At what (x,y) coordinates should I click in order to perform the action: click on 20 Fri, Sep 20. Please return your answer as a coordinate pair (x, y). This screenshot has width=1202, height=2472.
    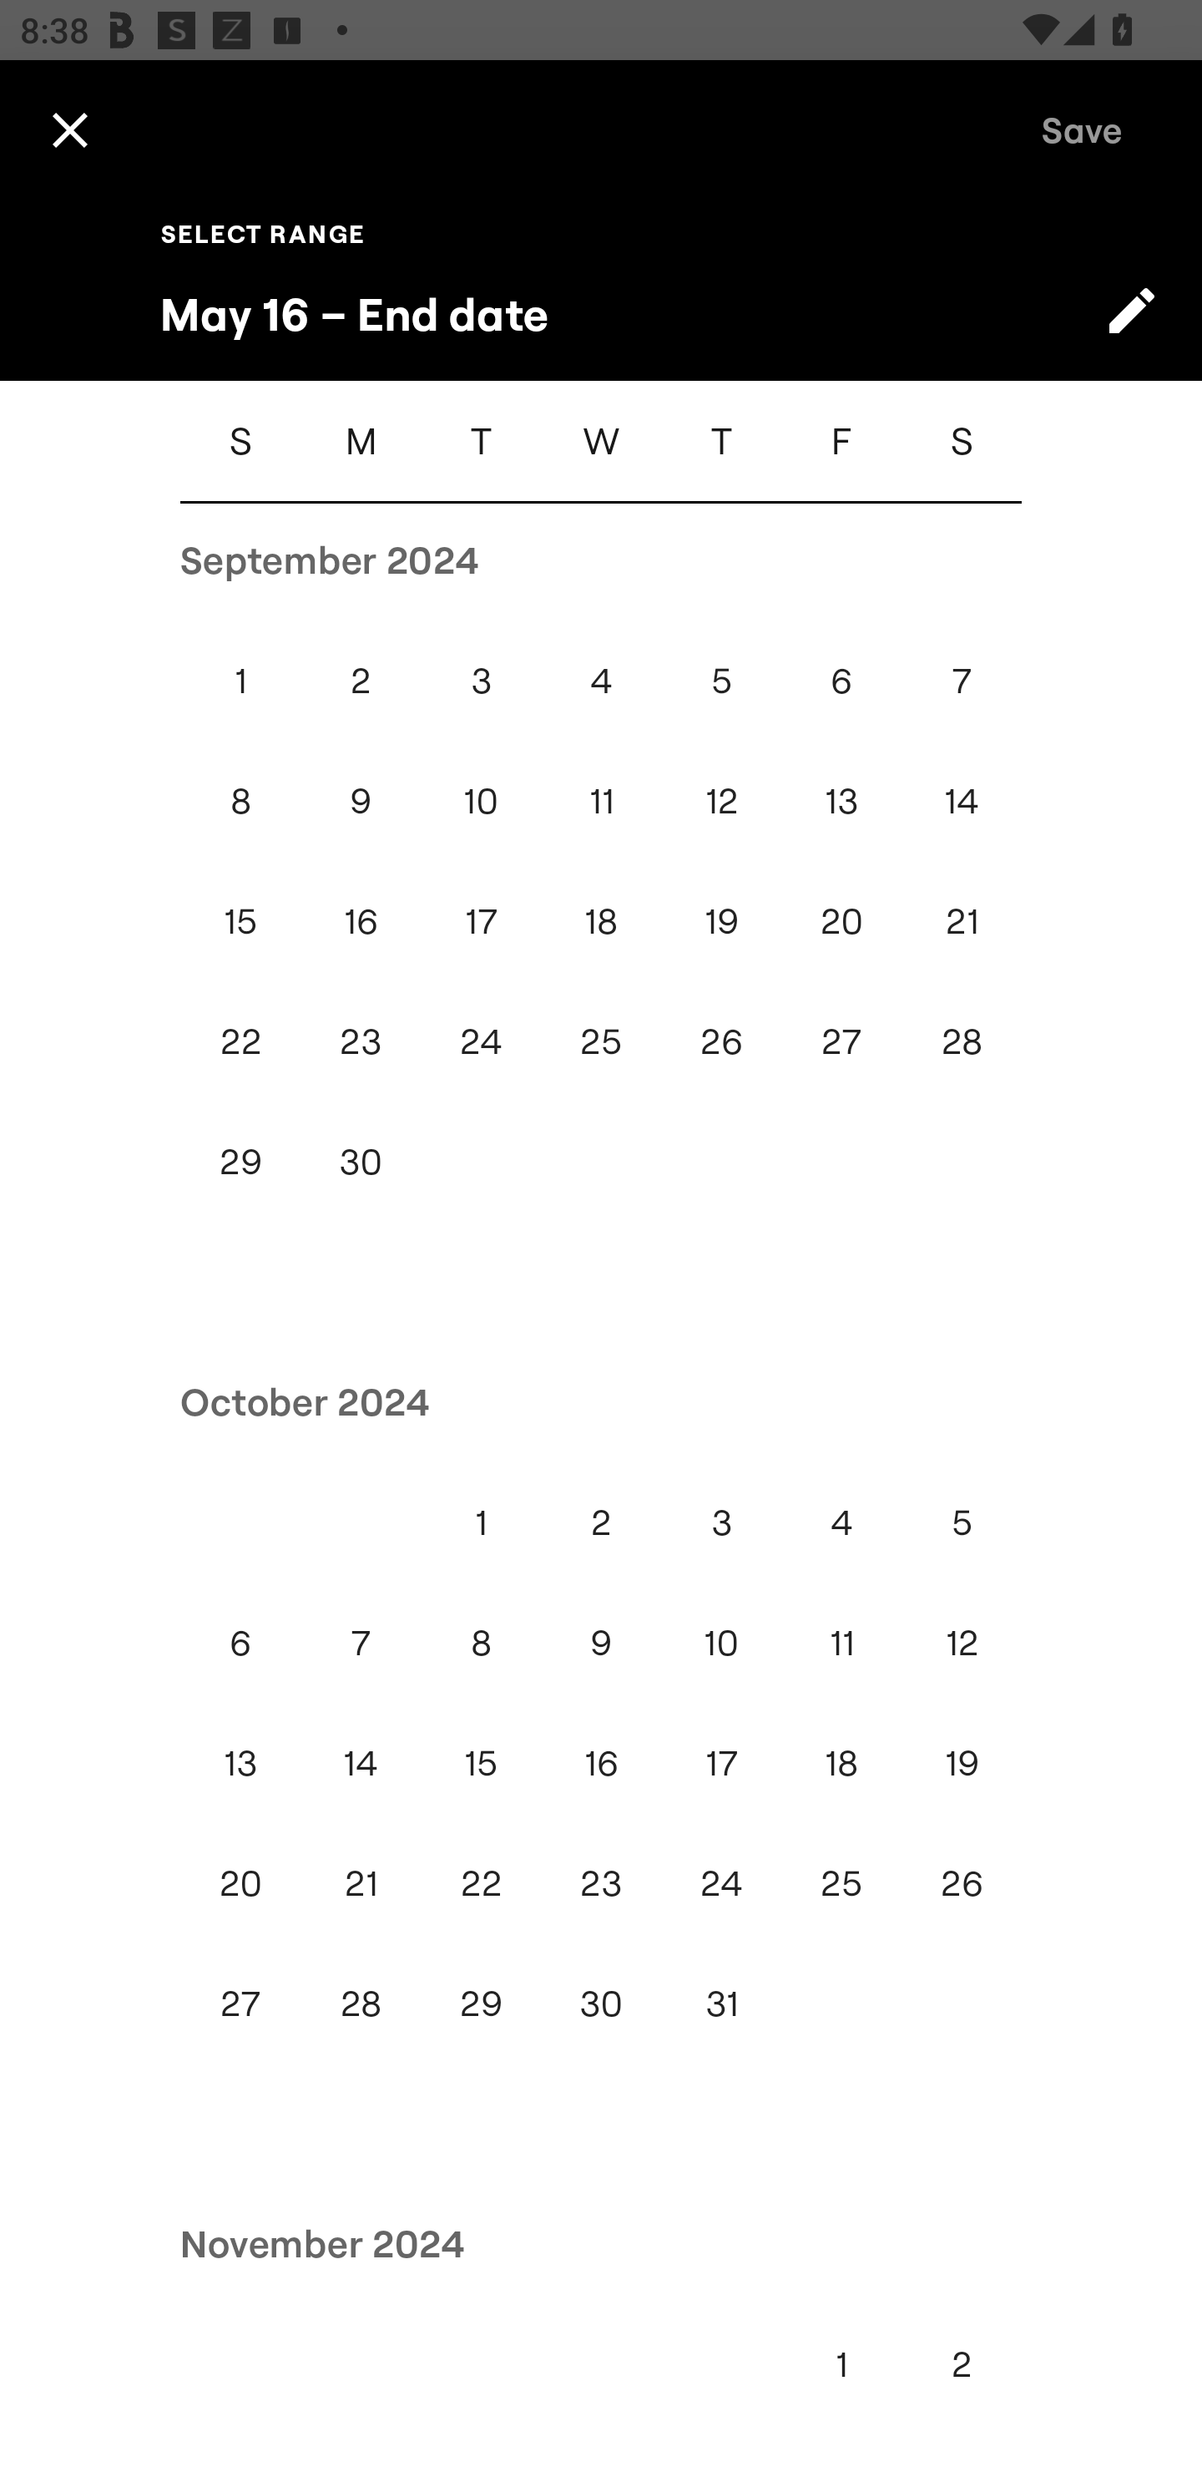
    Looking at the image, I should click on (841, 920).